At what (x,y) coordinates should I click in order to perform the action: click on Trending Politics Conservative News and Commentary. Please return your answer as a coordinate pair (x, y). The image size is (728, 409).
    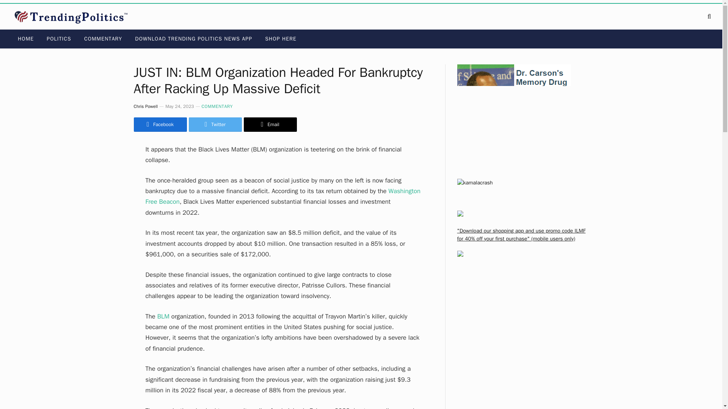
    Looking at the image, I should click on (73, 16).